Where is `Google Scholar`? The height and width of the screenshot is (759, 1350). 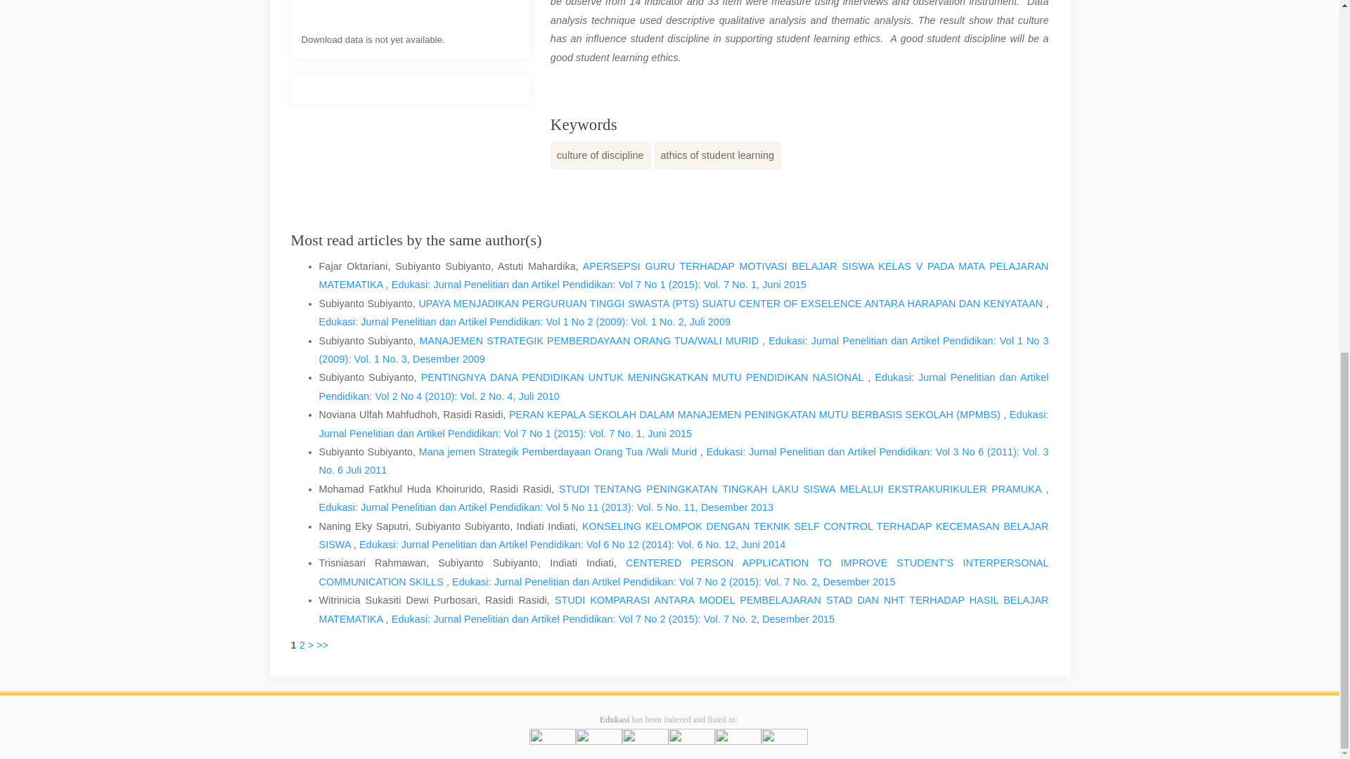 Google Scholar is located at coordinates (784, 742).